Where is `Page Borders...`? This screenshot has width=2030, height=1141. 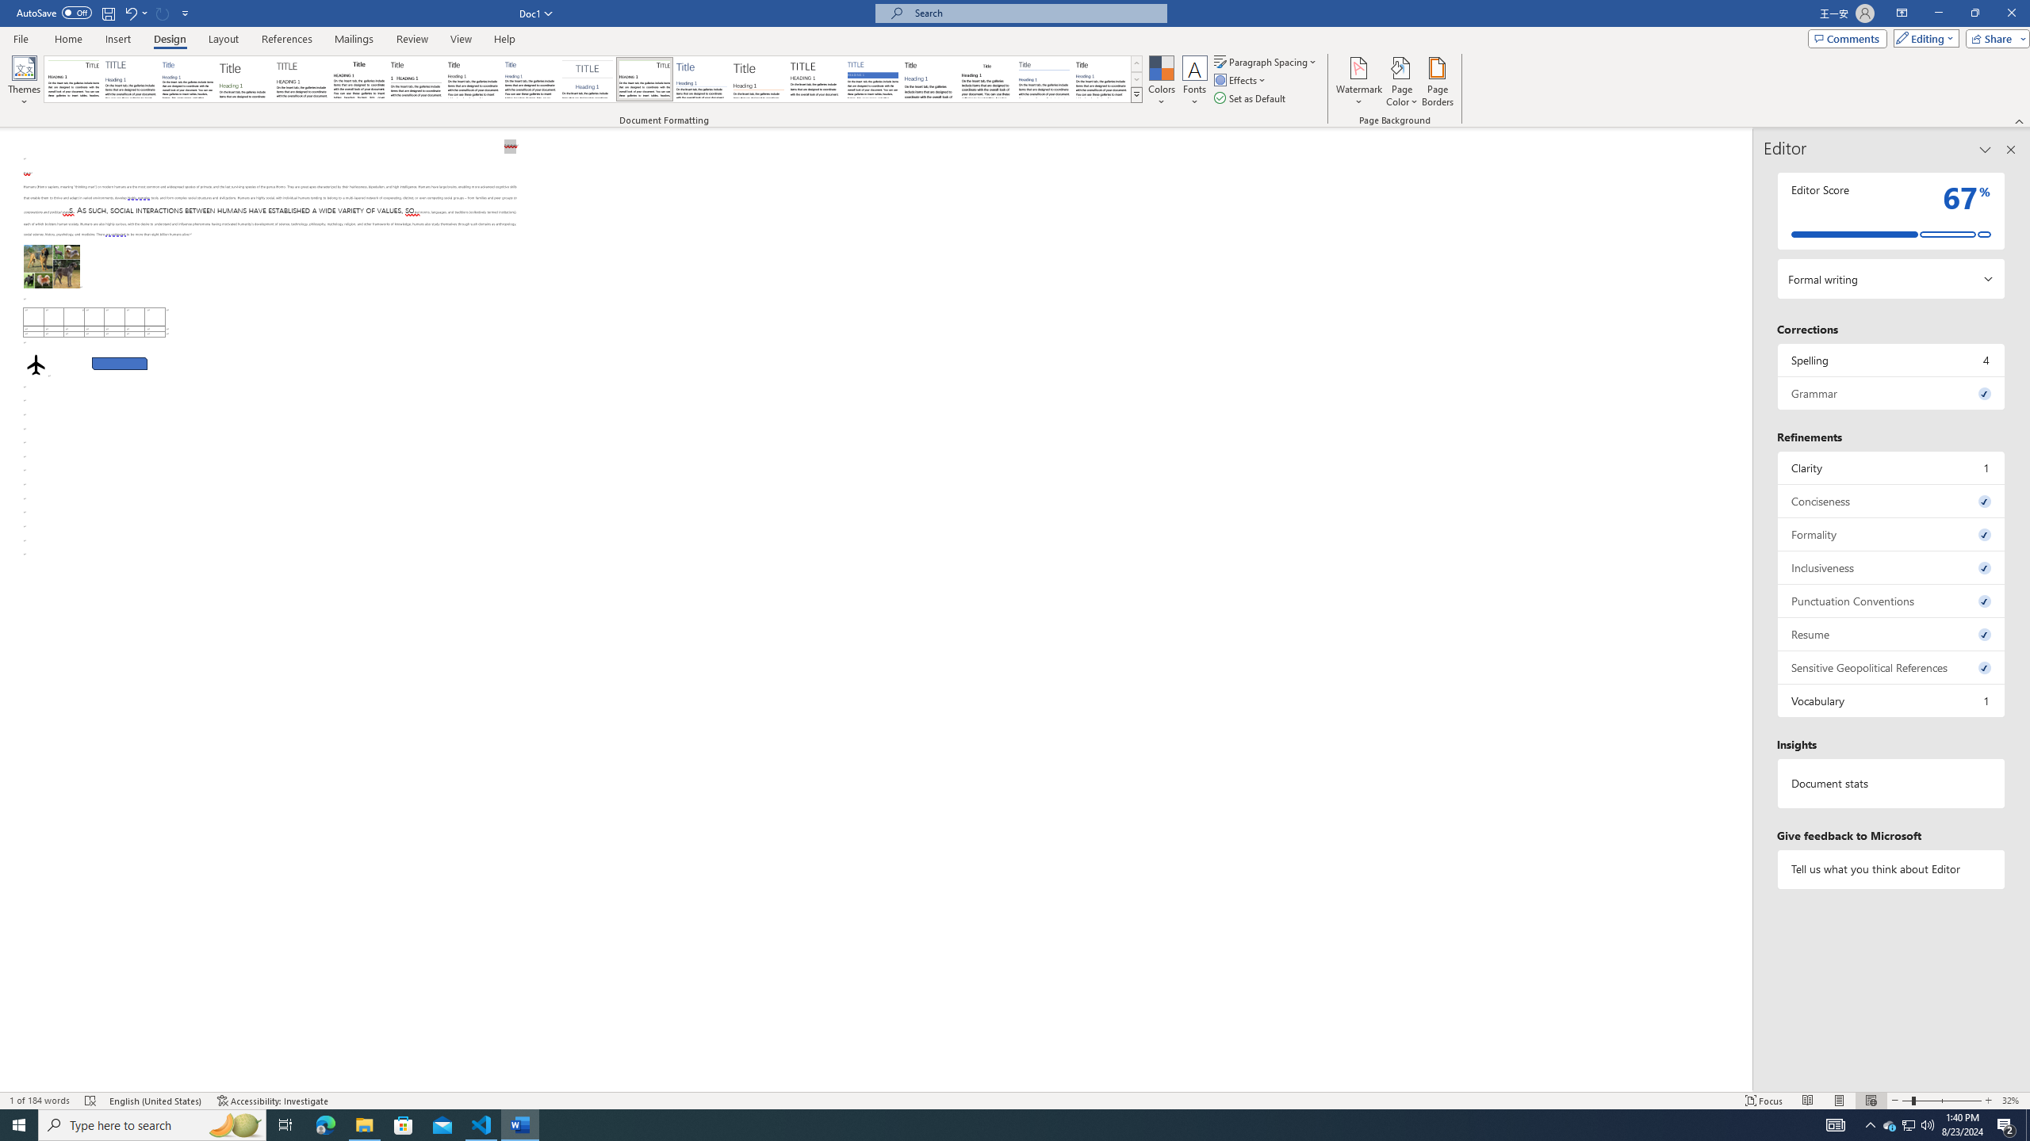 Page Borders... is located at coordinates (1438, 82).